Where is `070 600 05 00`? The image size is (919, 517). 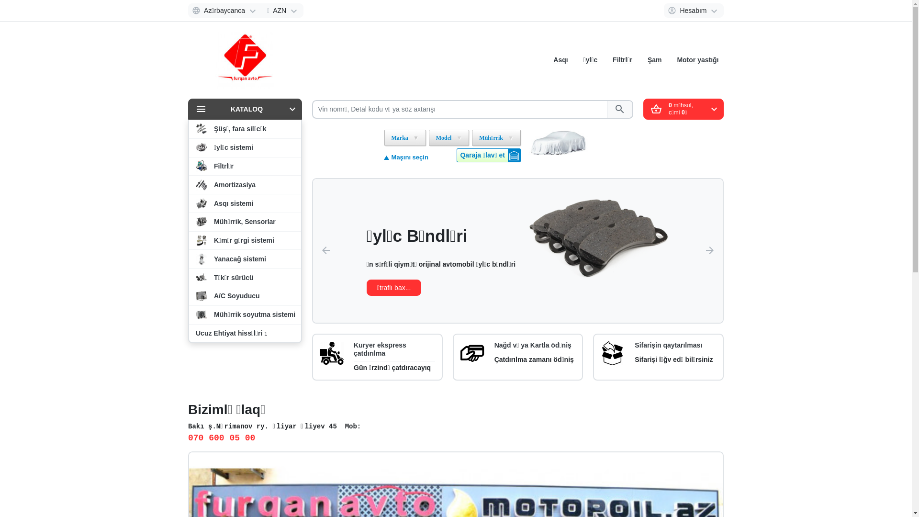 070 600 05 00 is located at coordinates (222, 438).